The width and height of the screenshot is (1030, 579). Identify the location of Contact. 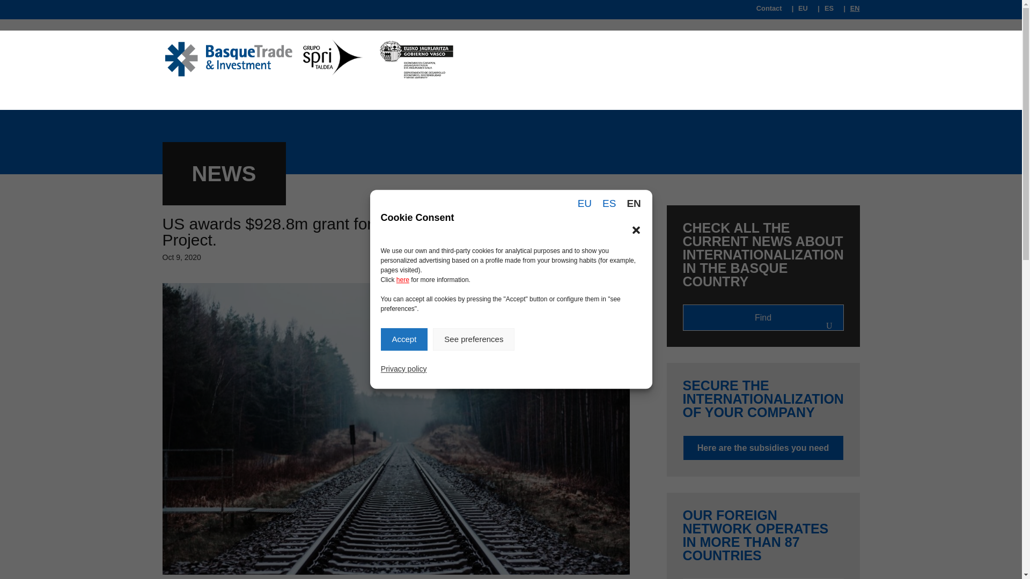
(769, 11).